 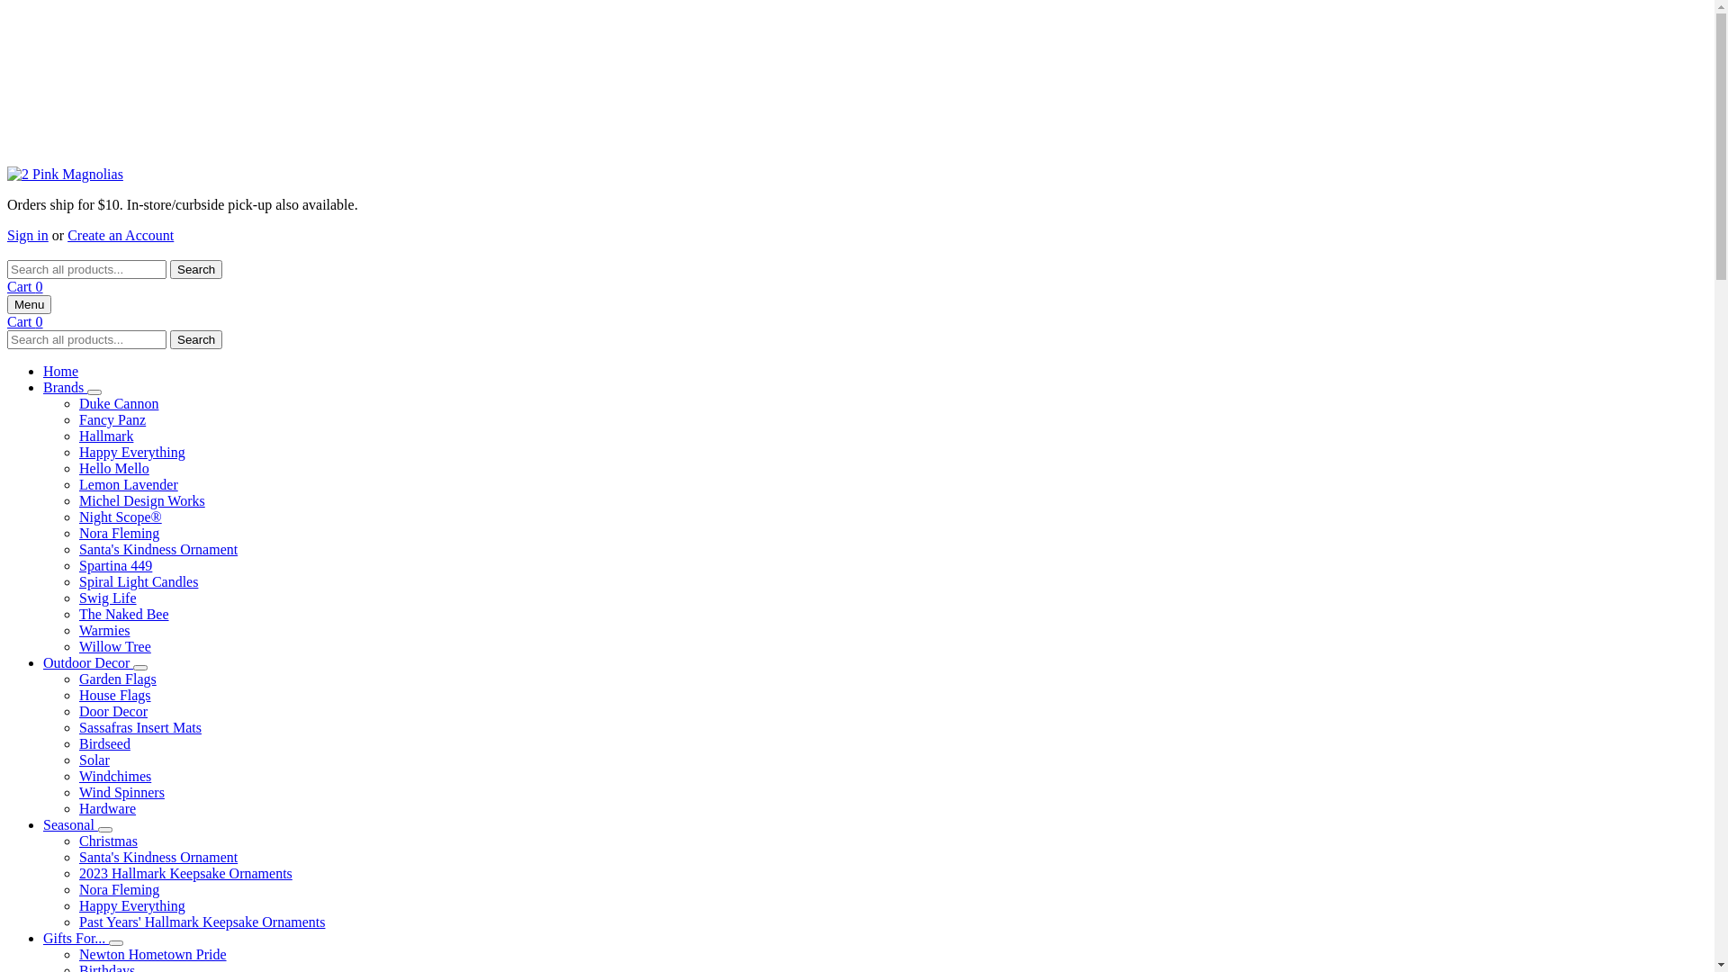 What do you see at coordinates (88, 662) in the screenshot?
I see `Outdoor Decor` at bounding box center [88, 662].